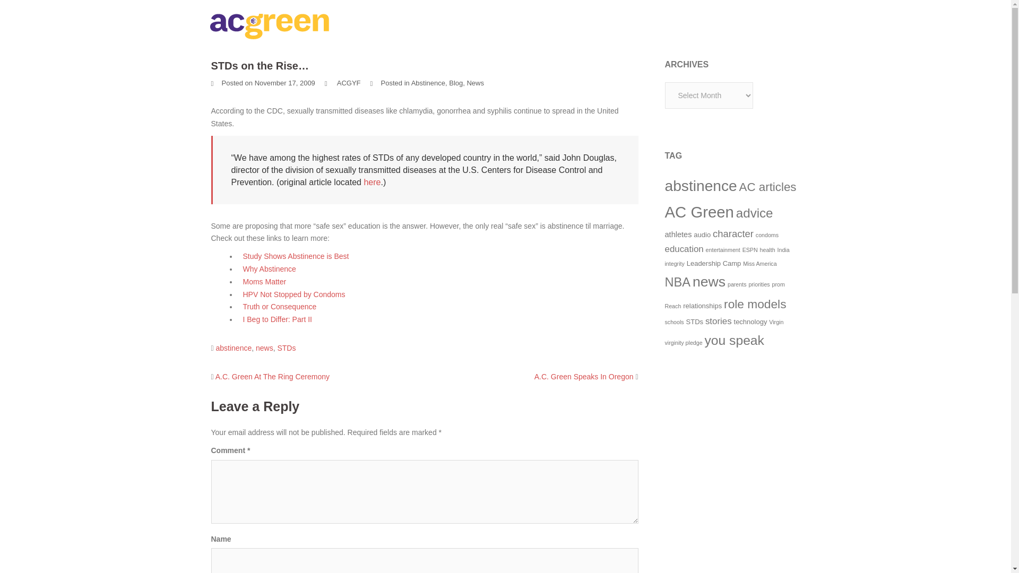  Describe the element at coordinates (428, 83) in the screenshot. I see `Abstinence` at that location.